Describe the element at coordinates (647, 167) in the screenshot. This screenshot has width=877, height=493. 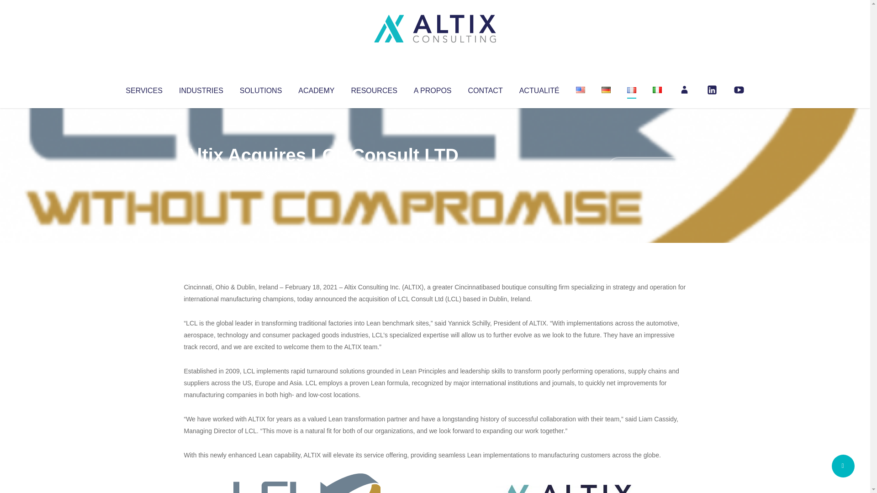
I see `No Comments` at that location.